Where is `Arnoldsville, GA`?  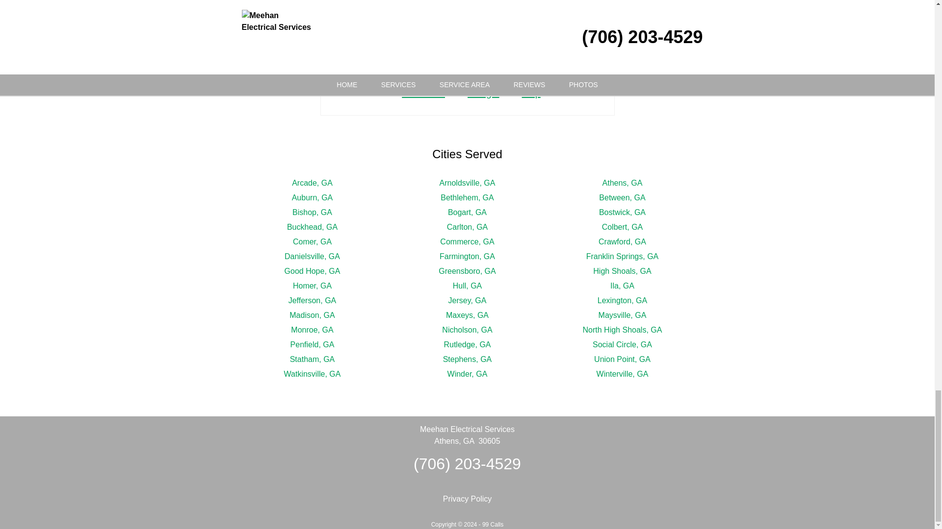 Arnoldsville, GA is located at coordinates (467, 183).